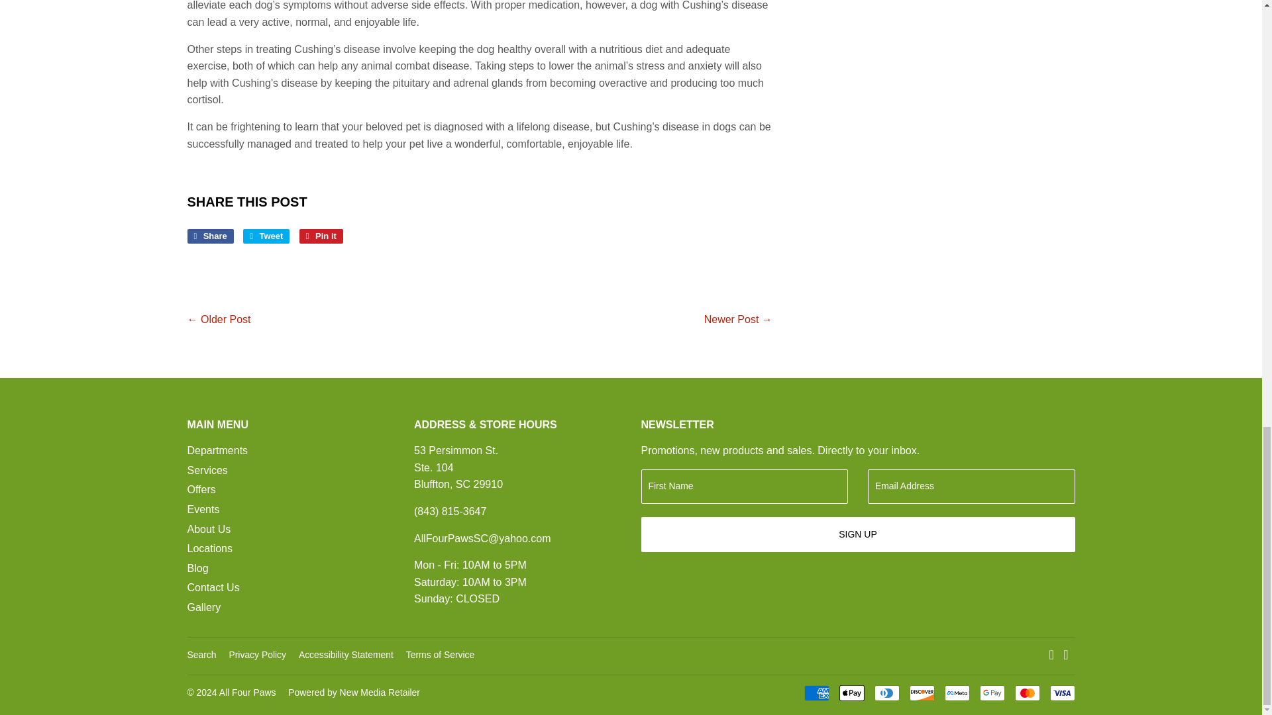 The image size is (1272, 715). Describe the element at coordinates (886, 692) in the screenshot. I see `Diners Club` at that location.